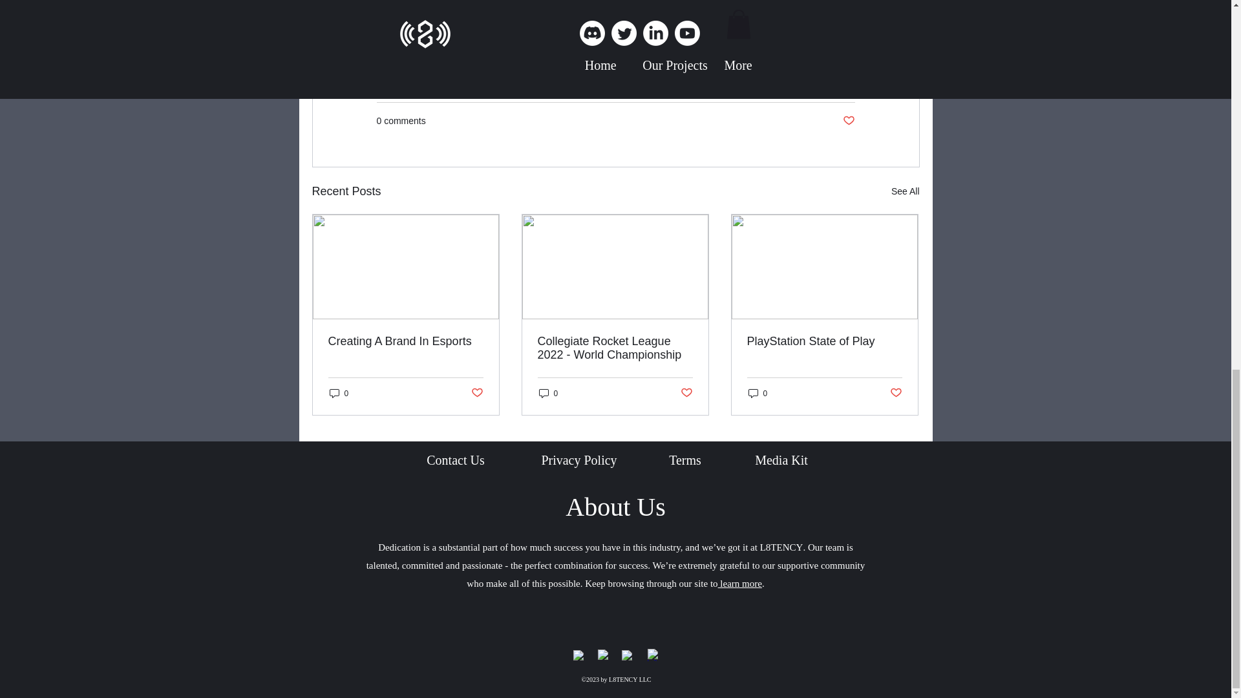  I want to click on Post not marked as liked, so click(476, 393).